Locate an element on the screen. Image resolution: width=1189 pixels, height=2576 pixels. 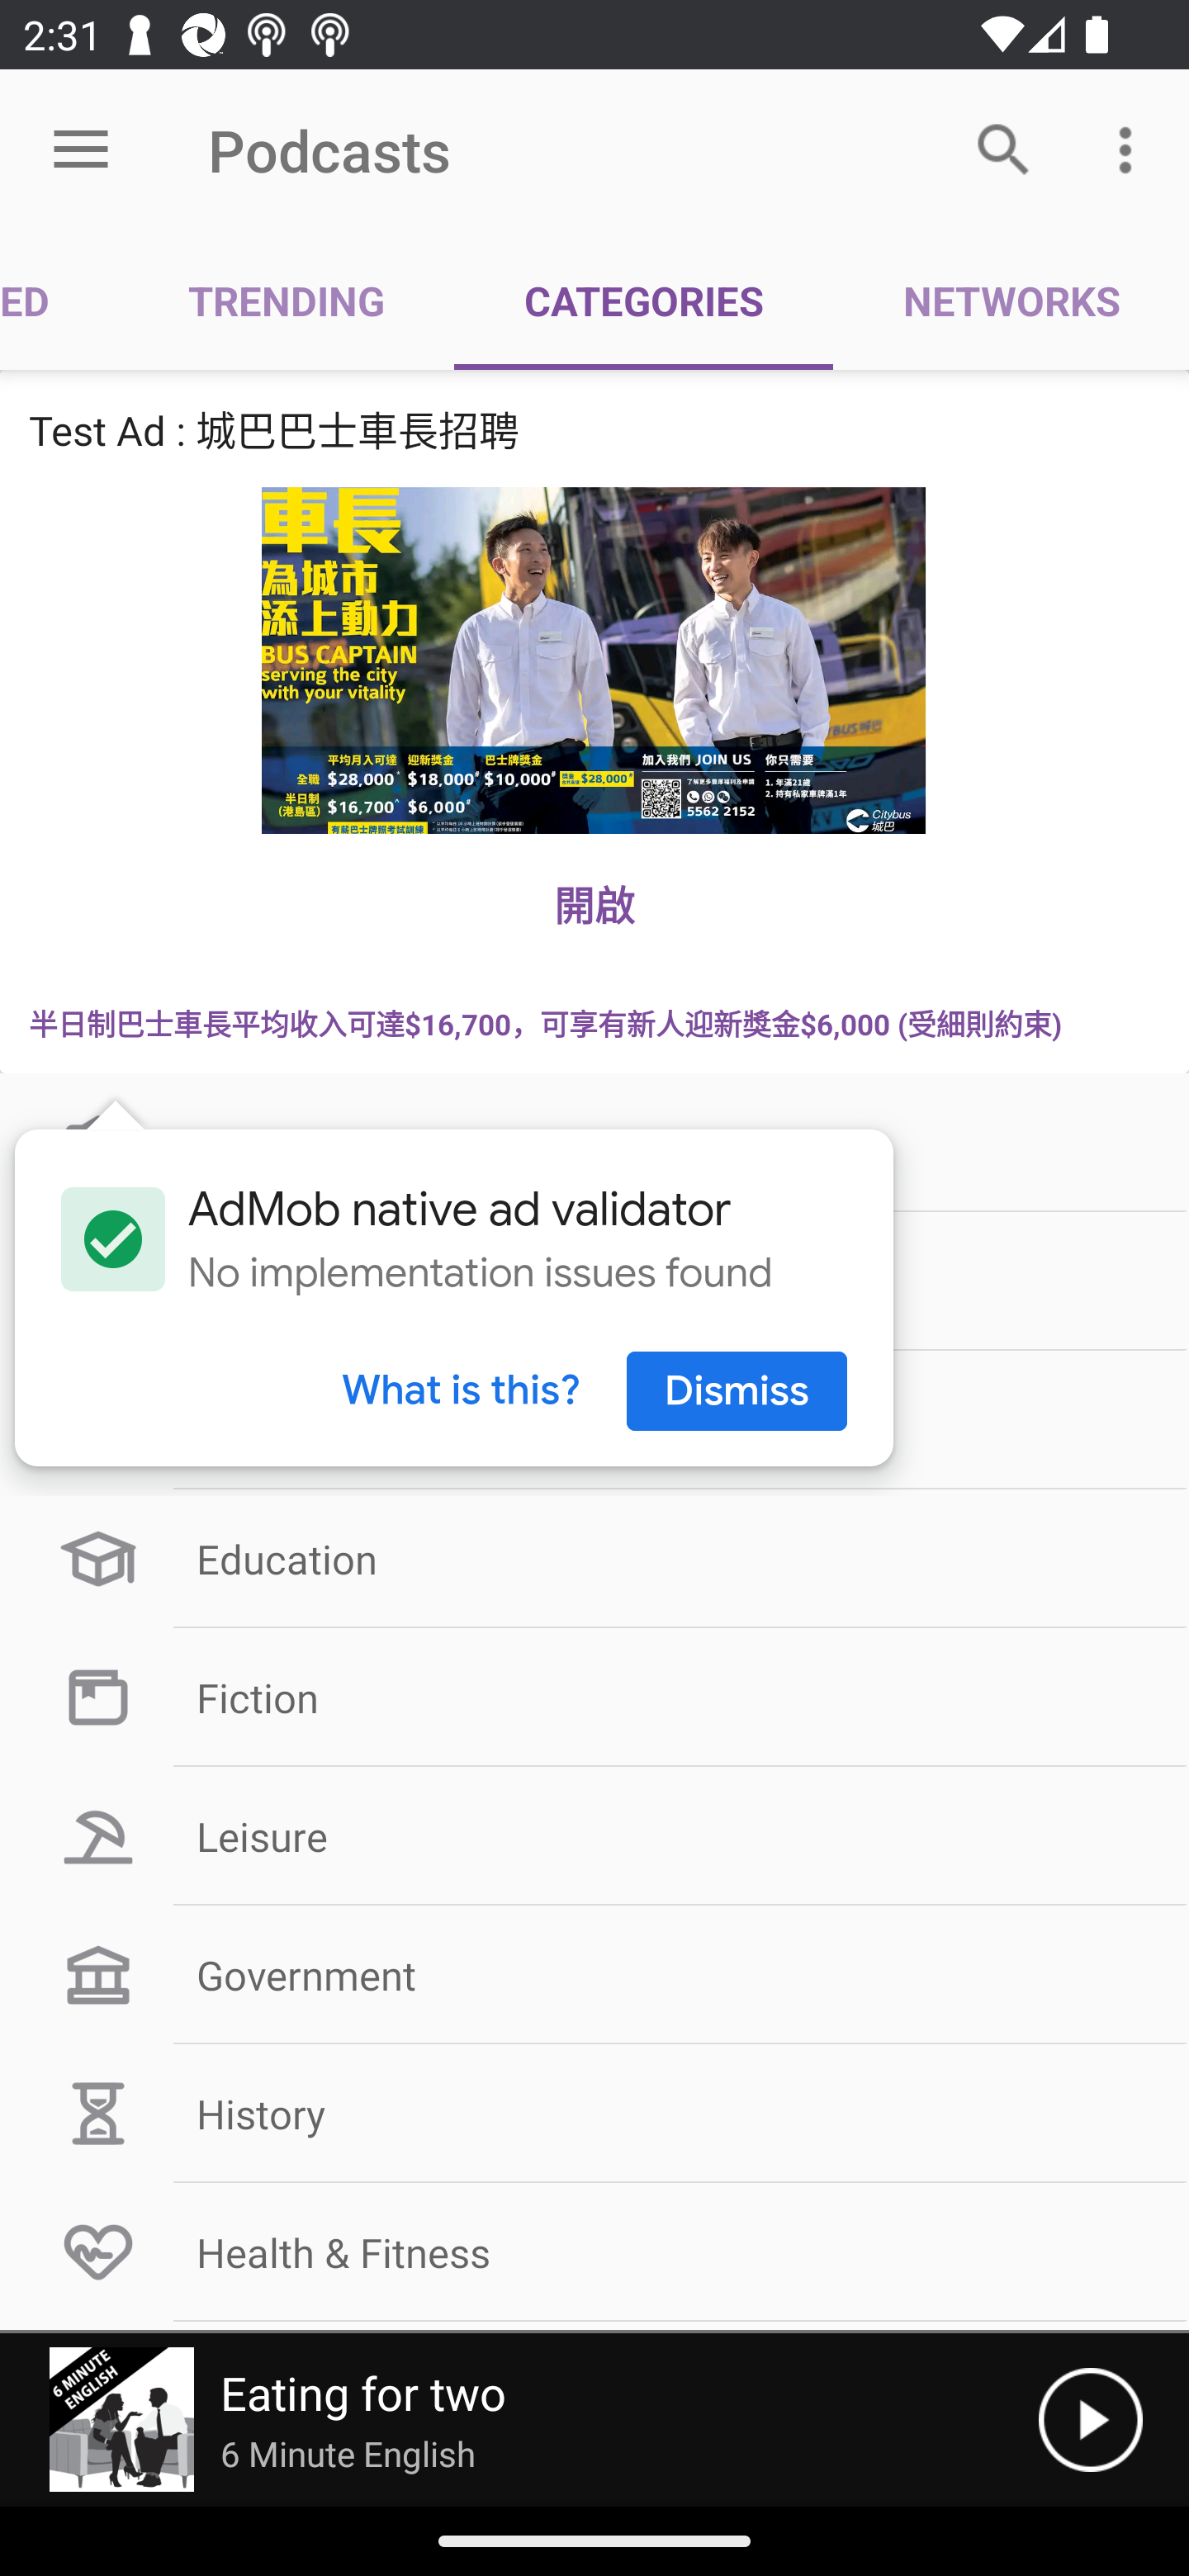
Play is located at coordinates (1090, 2420).